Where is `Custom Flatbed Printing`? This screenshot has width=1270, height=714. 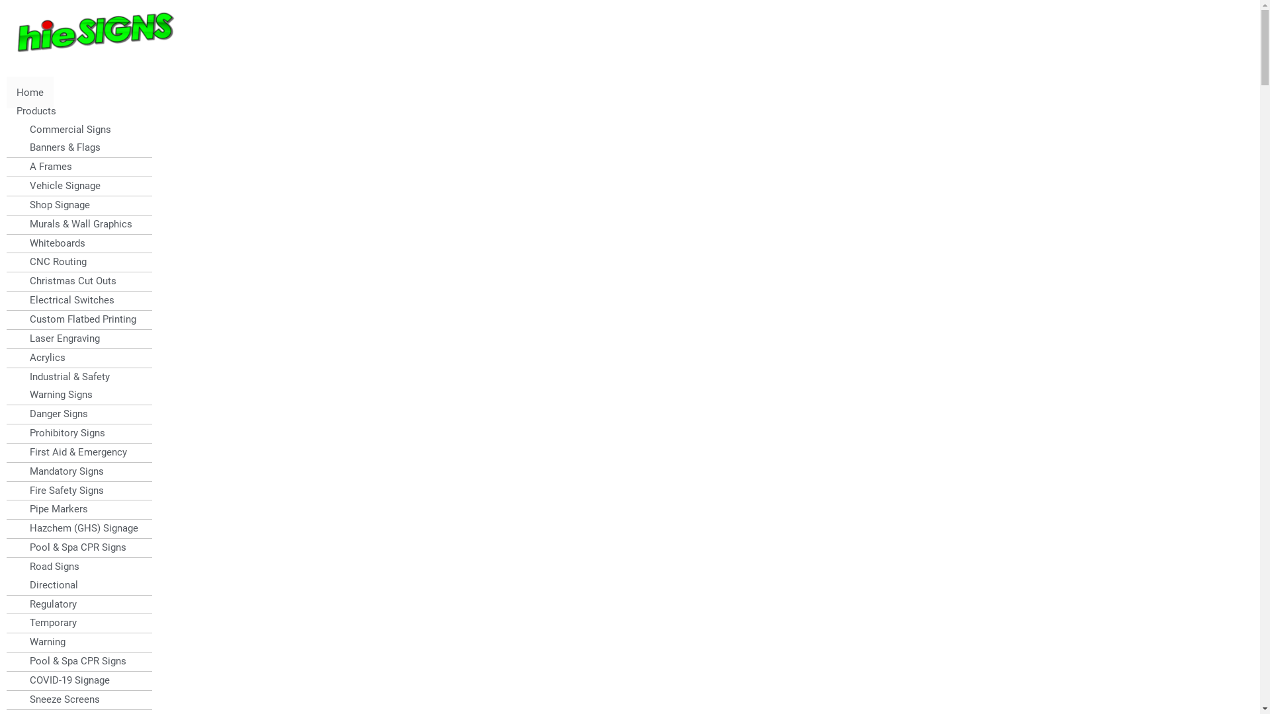
Custom Flatbed Printing is located at coordinates (77, 319).